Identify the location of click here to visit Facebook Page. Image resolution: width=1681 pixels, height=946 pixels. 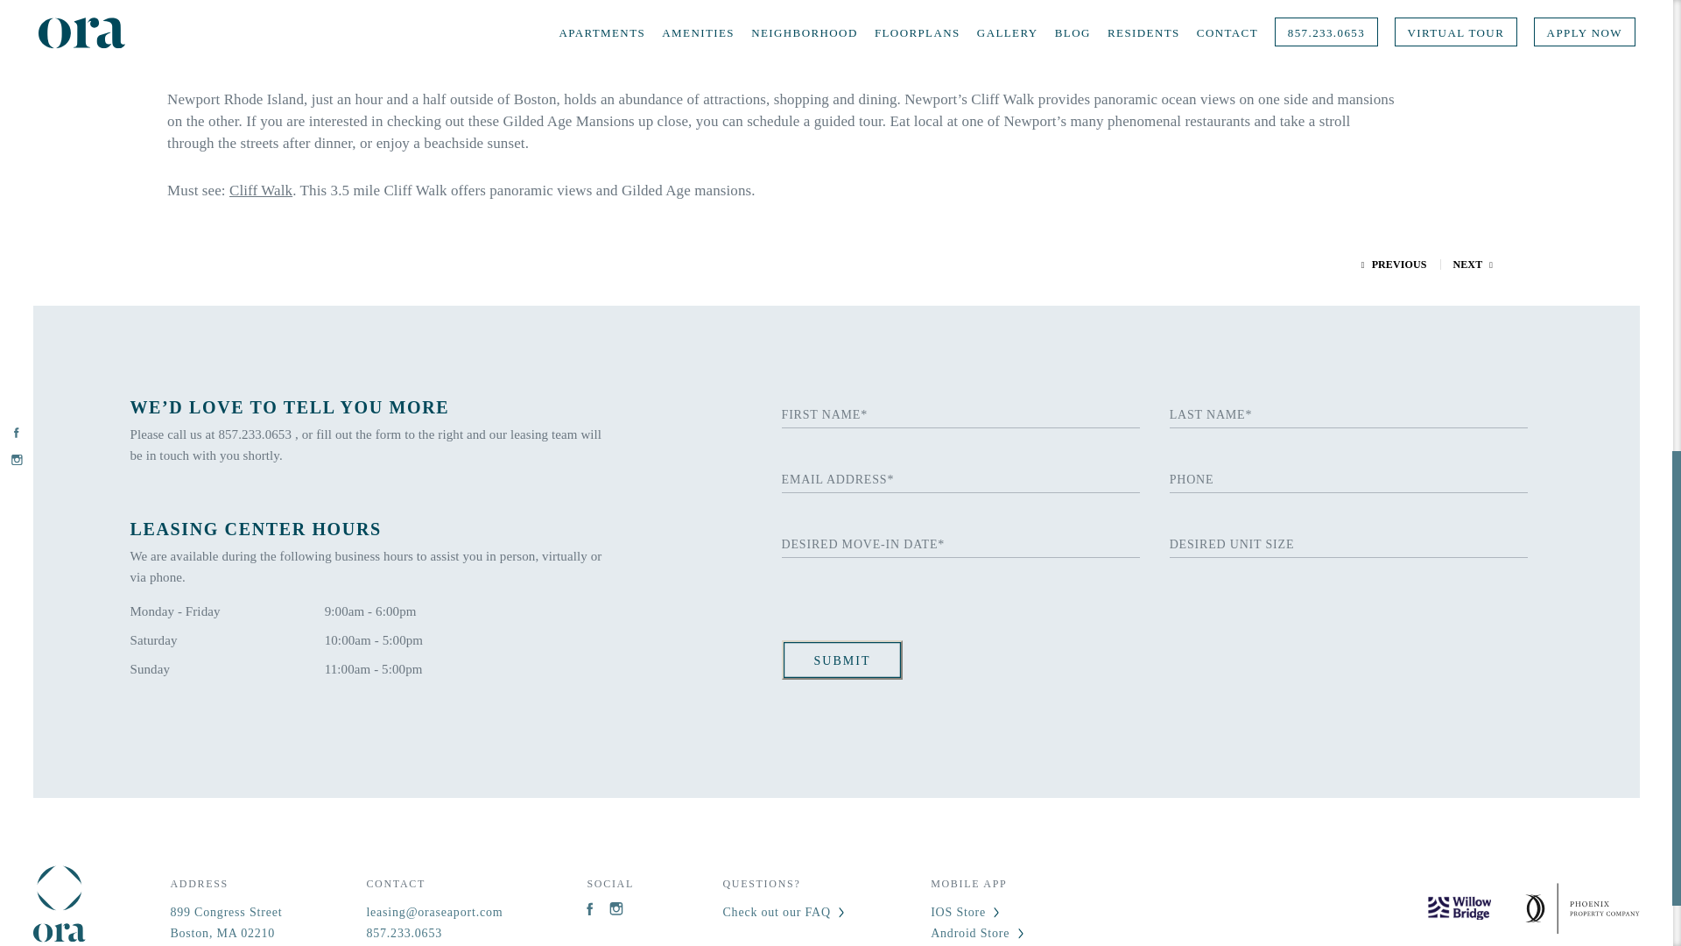
(978, 934).